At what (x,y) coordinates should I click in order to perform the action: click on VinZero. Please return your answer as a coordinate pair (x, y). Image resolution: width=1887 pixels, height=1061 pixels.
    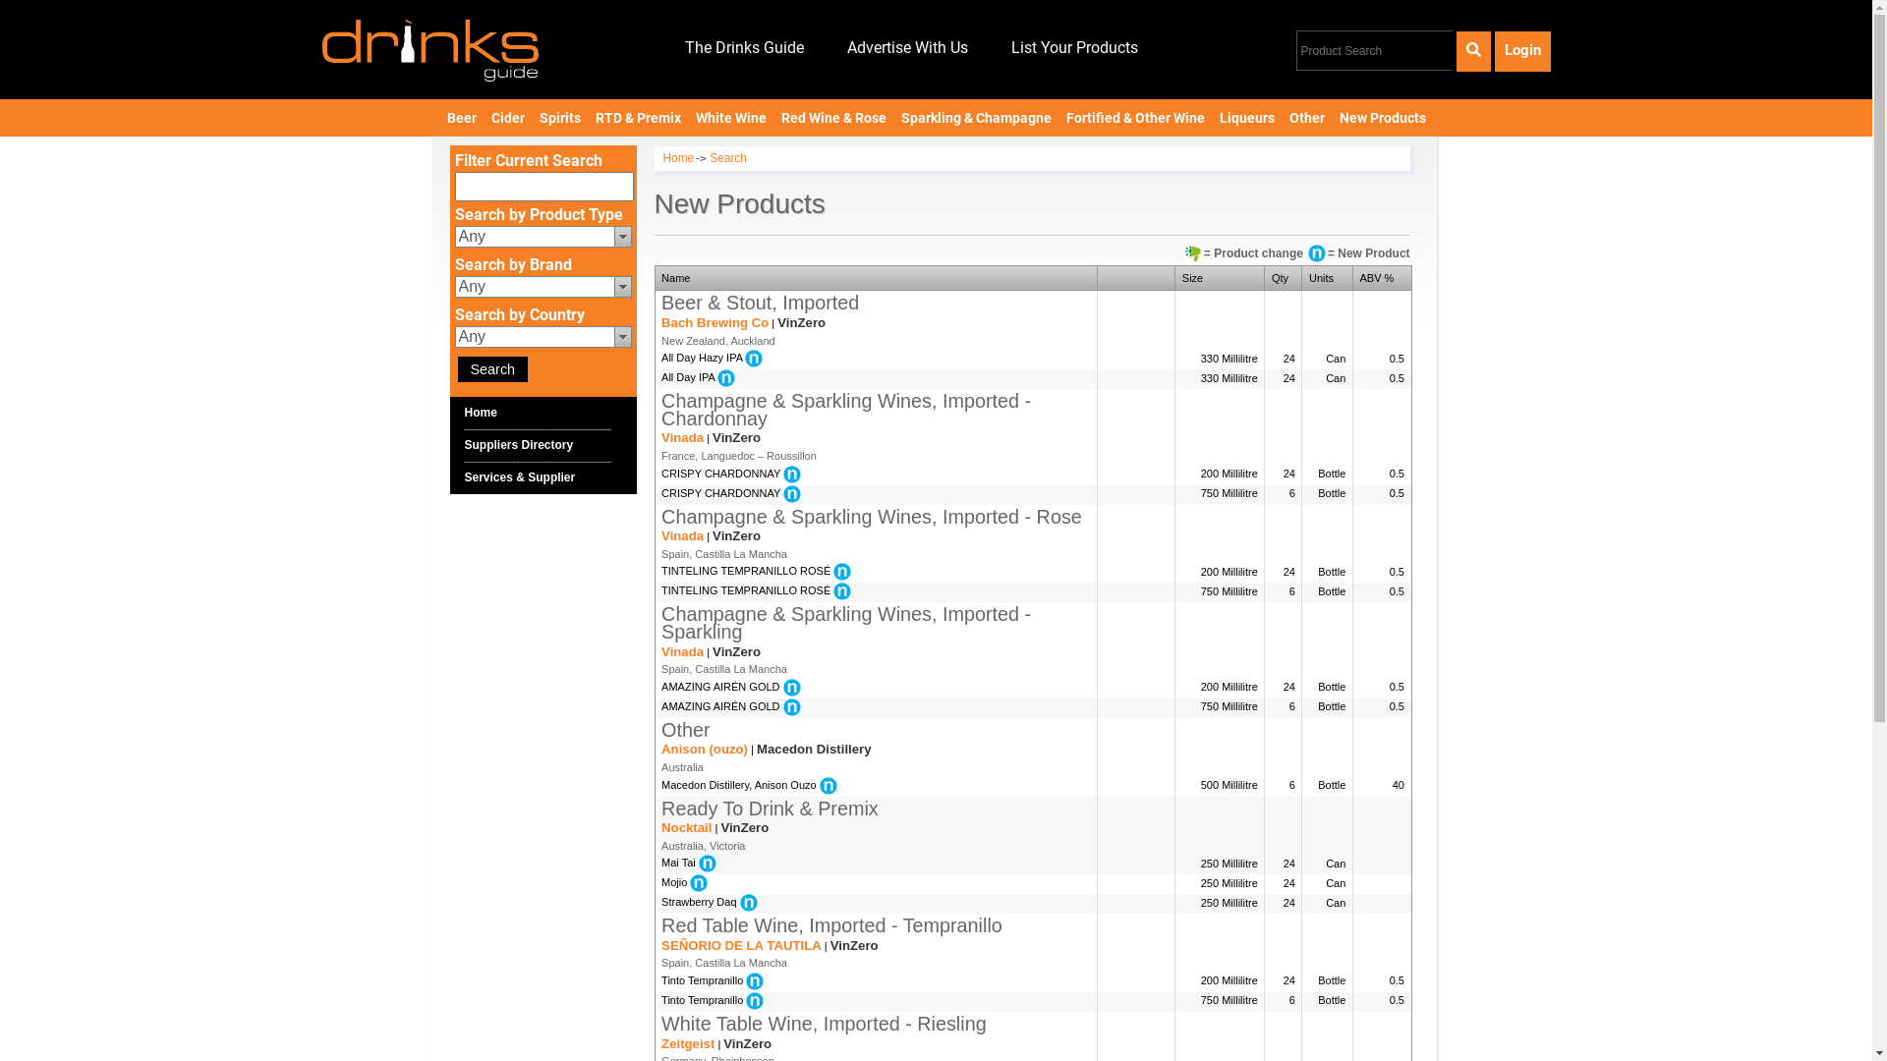
    Looking at the image, I should click on (855, 945).